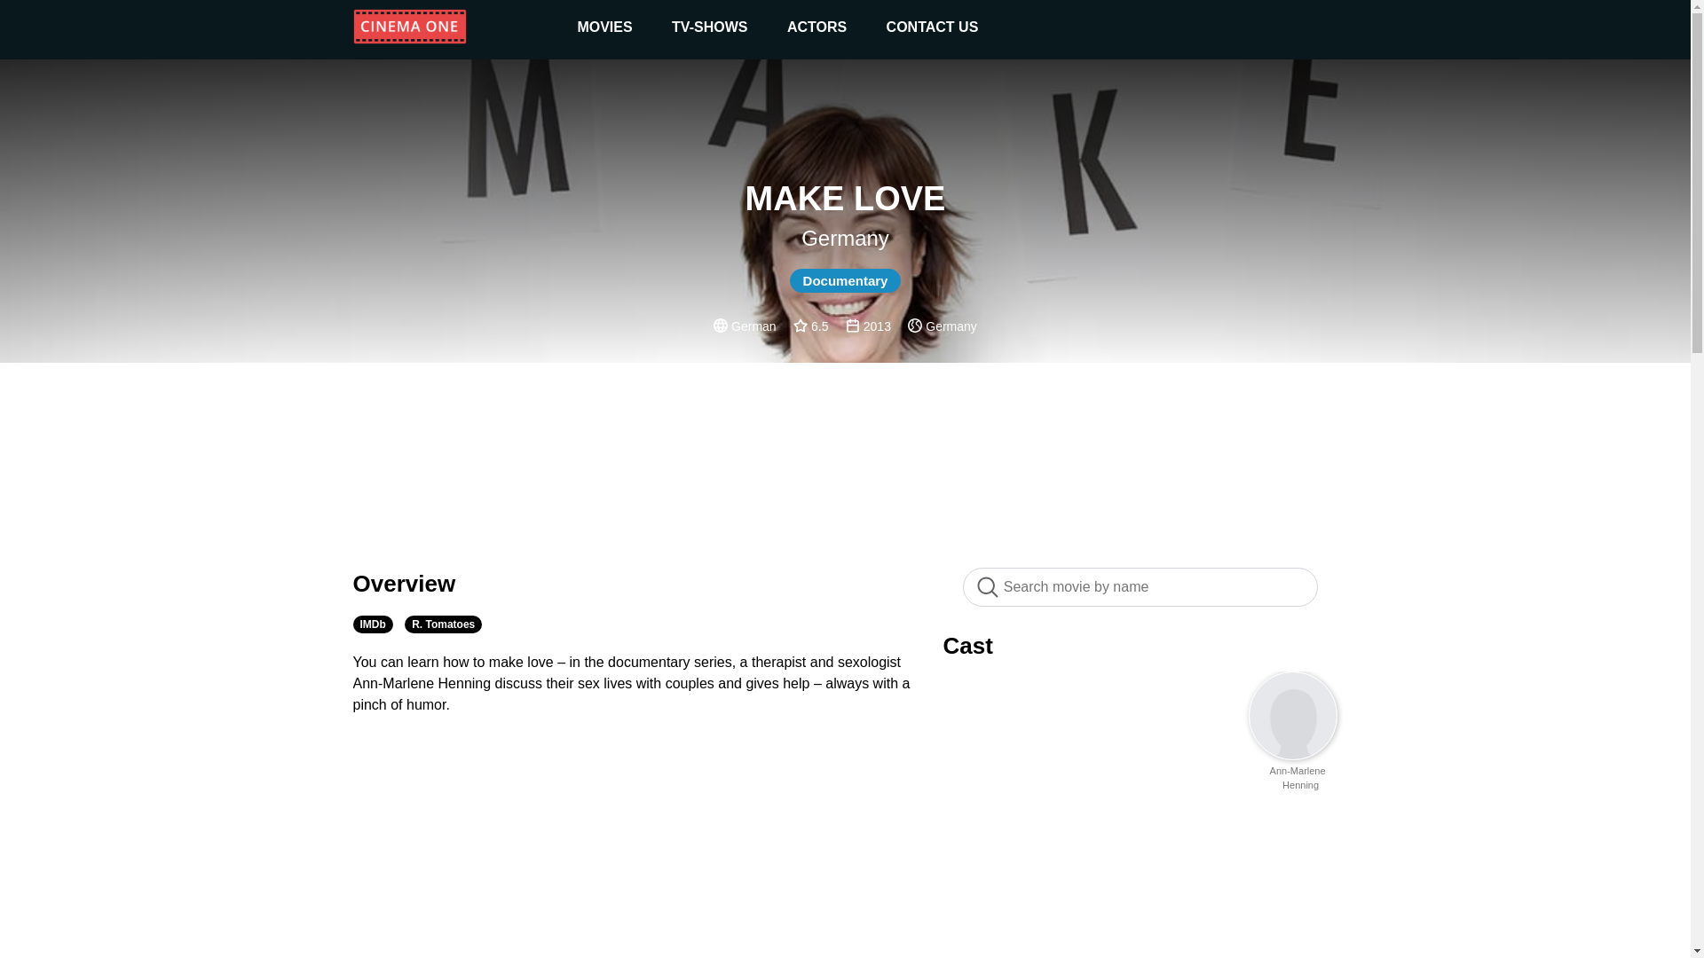 Image resolution: width=1704 pixels, height=958 pixels. Describe the element at coordinates (709, 27) in the screenshot. I see `TV-SHOWS` at that location.